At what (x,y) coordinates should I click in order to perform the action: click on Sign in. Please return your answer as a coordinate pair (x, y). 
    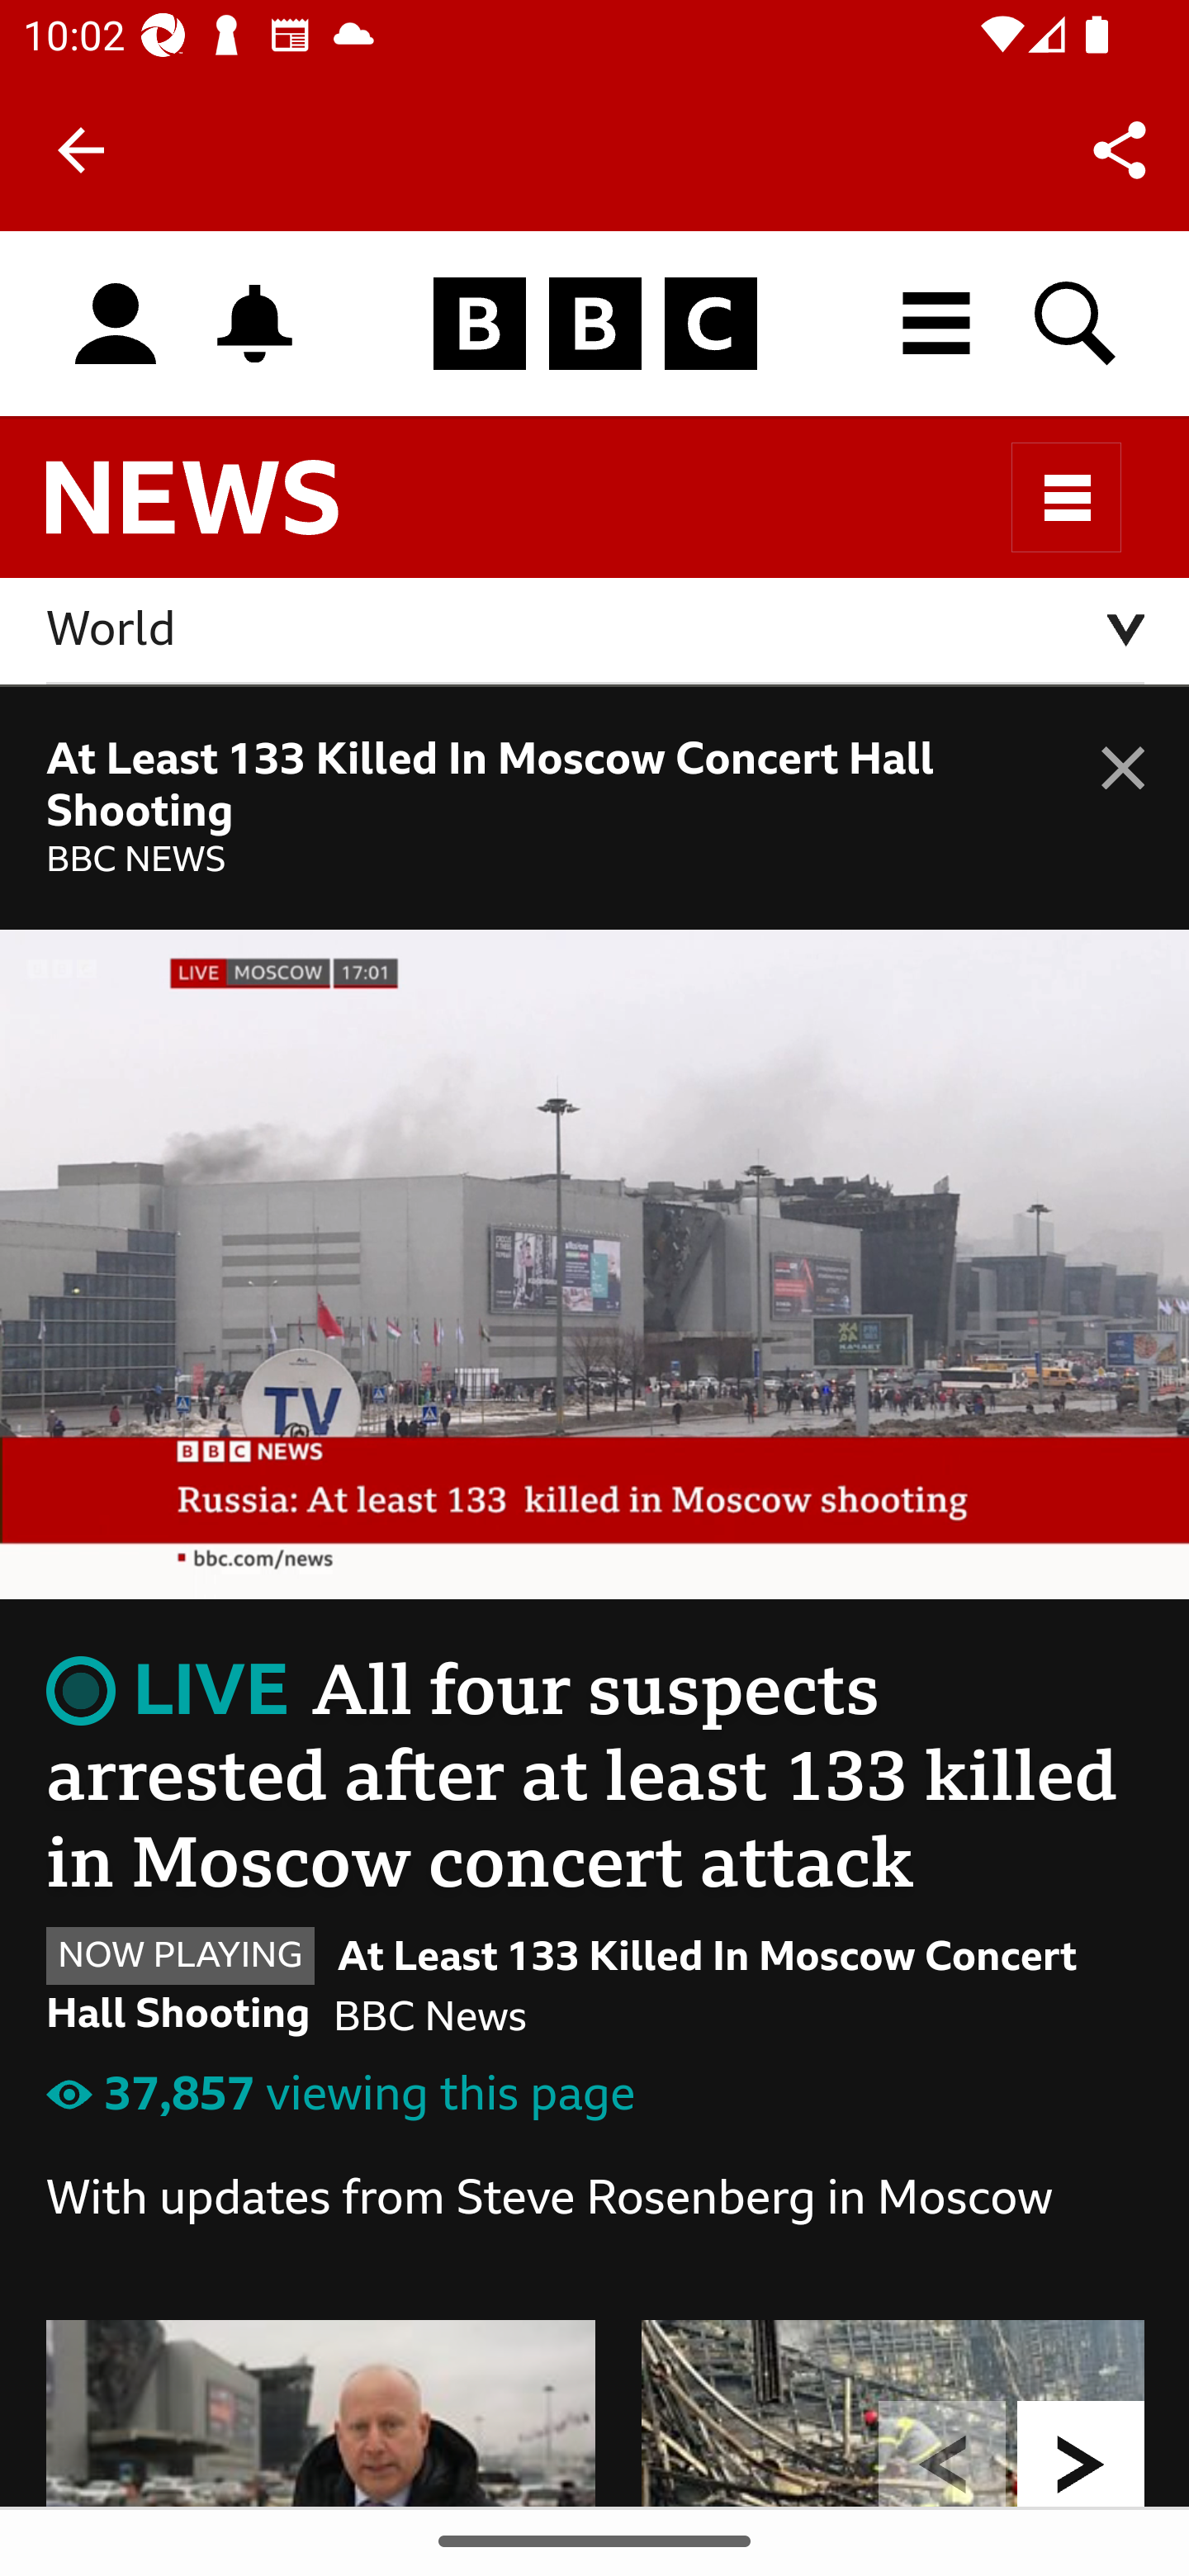
    Looking at the image, I should click on (116, 325).